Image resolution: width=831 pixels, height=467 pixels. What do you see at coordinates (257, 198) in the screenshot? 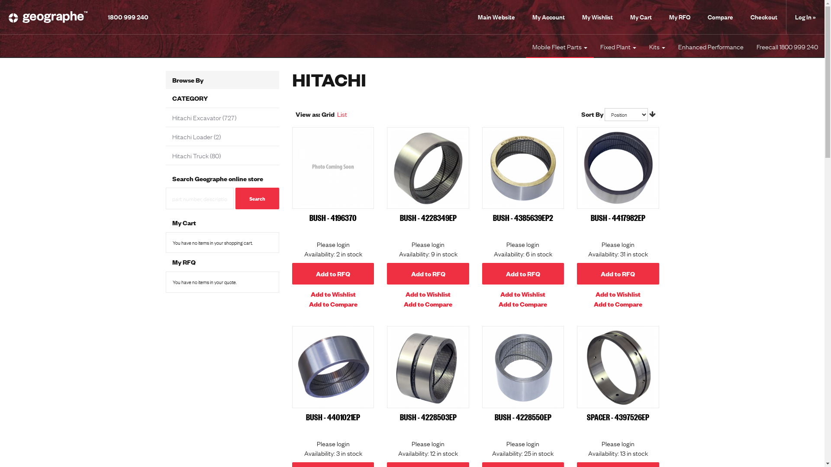
I see `Search` at bounding box center [257, 198].